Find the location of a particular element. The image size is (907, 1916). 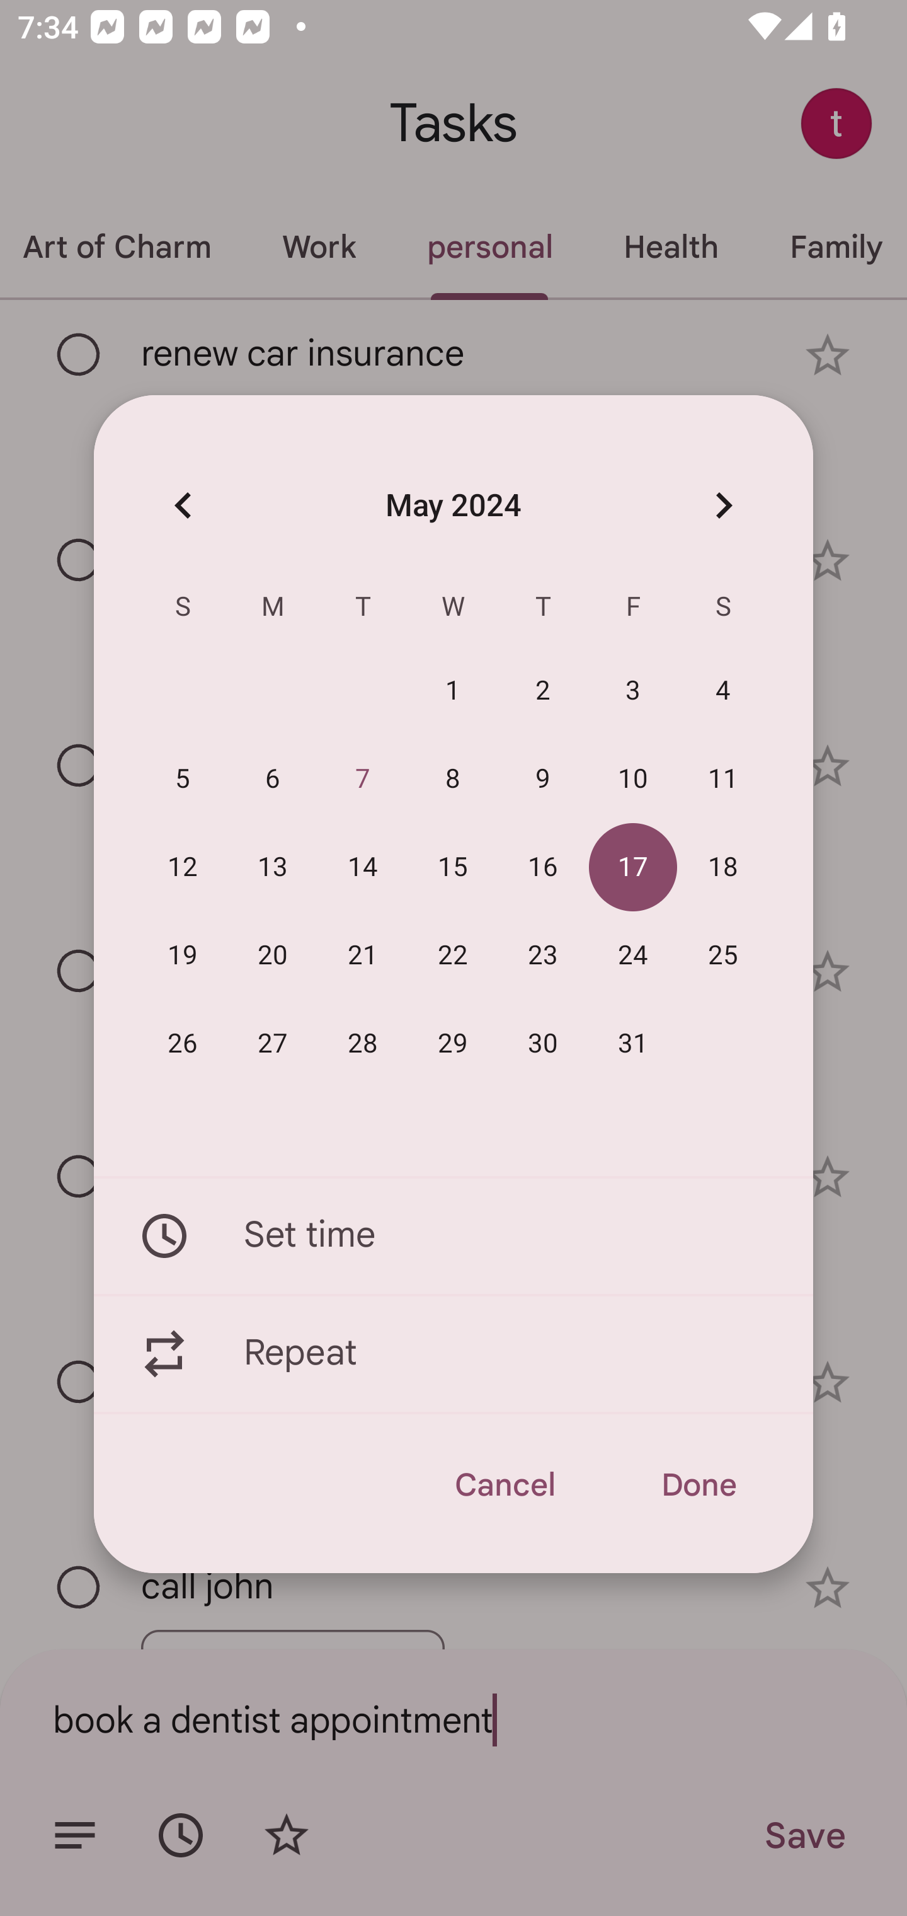

12 12 May 2024 is located at coordinates (183, 868).